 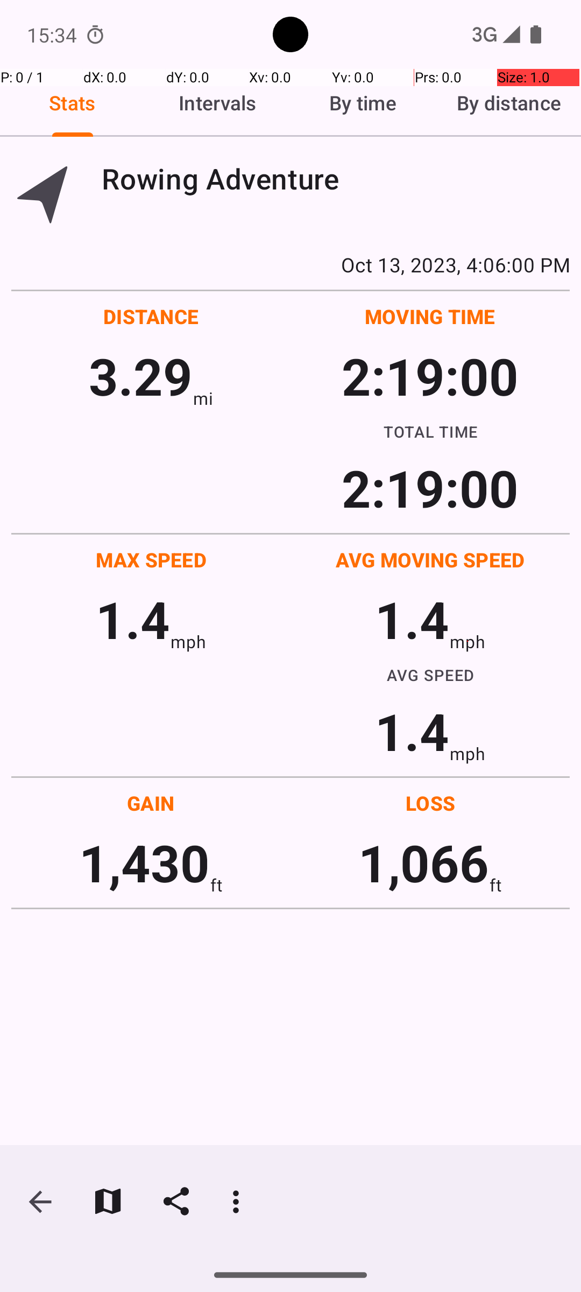 What do you see at coordinates (133, 619) in the screenshot?
I see `1.4` at bounding box center [133, 619].